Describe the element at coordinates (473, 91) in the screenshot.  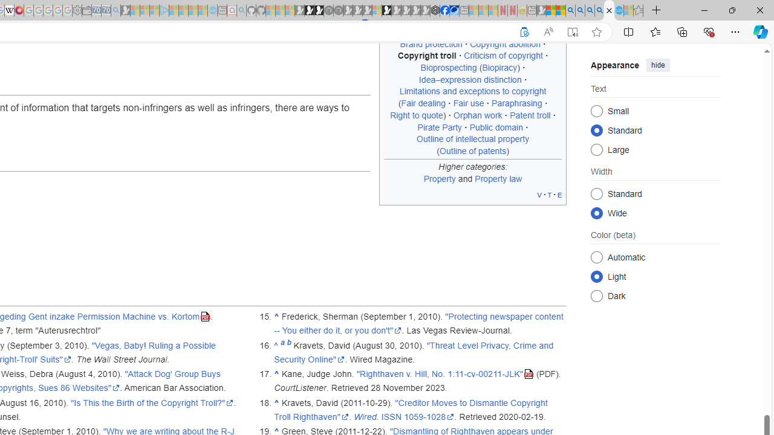
I see `Limitations and exceptions to copyright` at that location.